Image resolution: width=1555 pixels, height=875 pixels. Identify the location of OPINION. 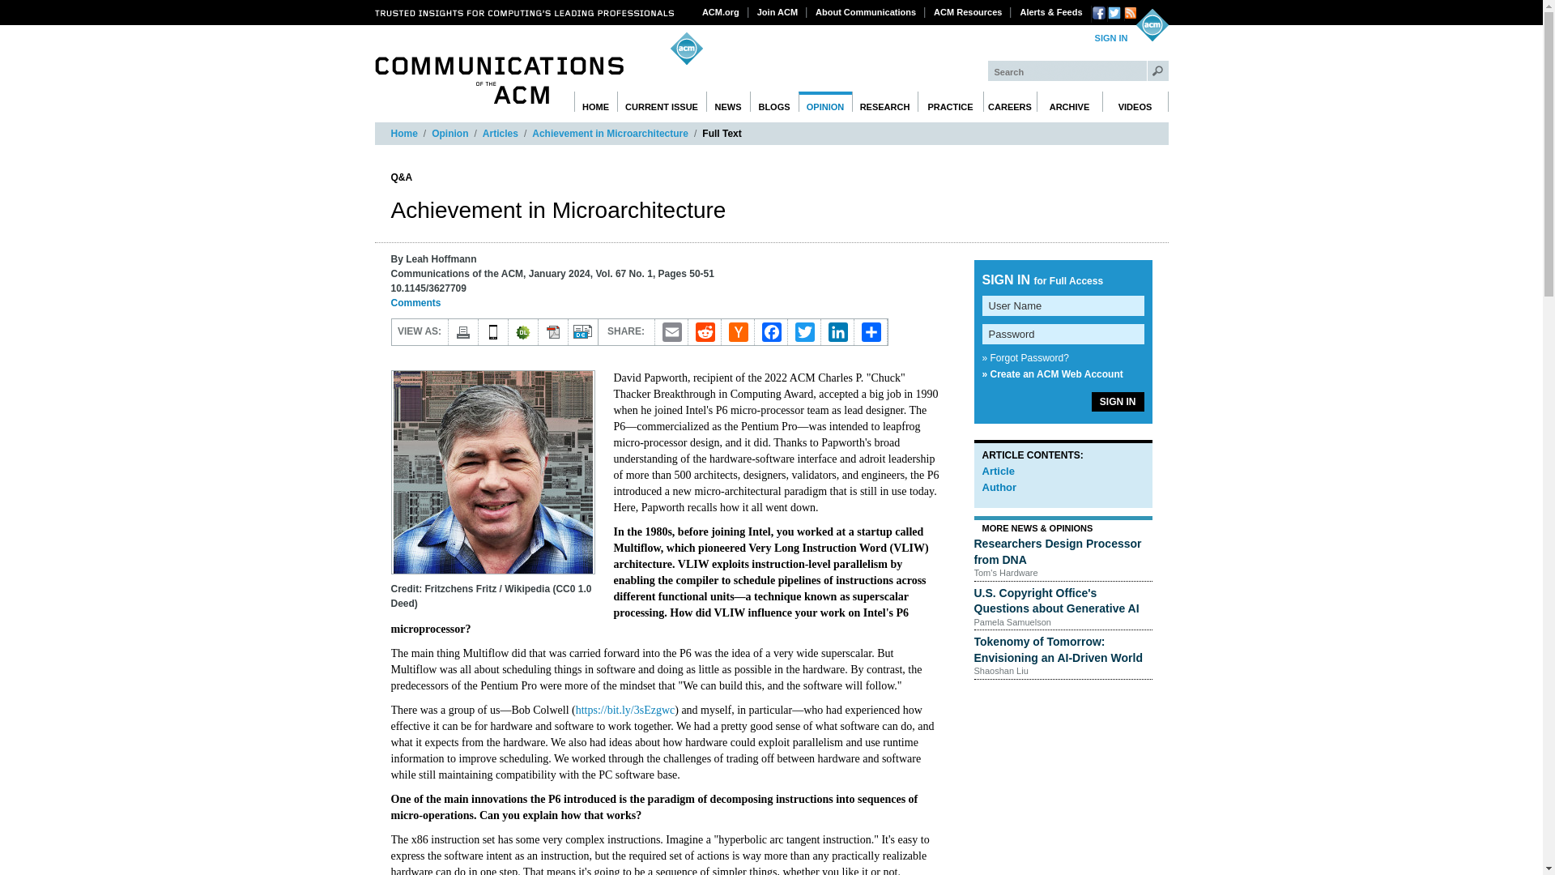
(825, 102).